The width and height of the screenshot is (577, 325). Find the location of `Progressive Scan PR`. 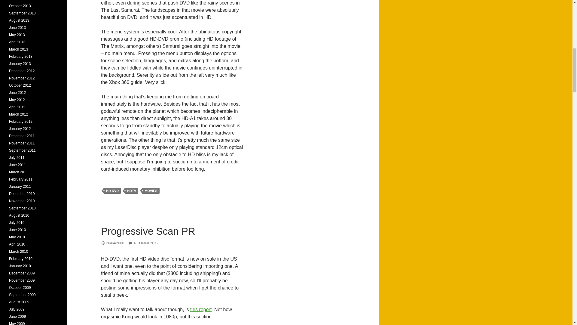

Progressive Scan PR is located at coordinates (148, 231).